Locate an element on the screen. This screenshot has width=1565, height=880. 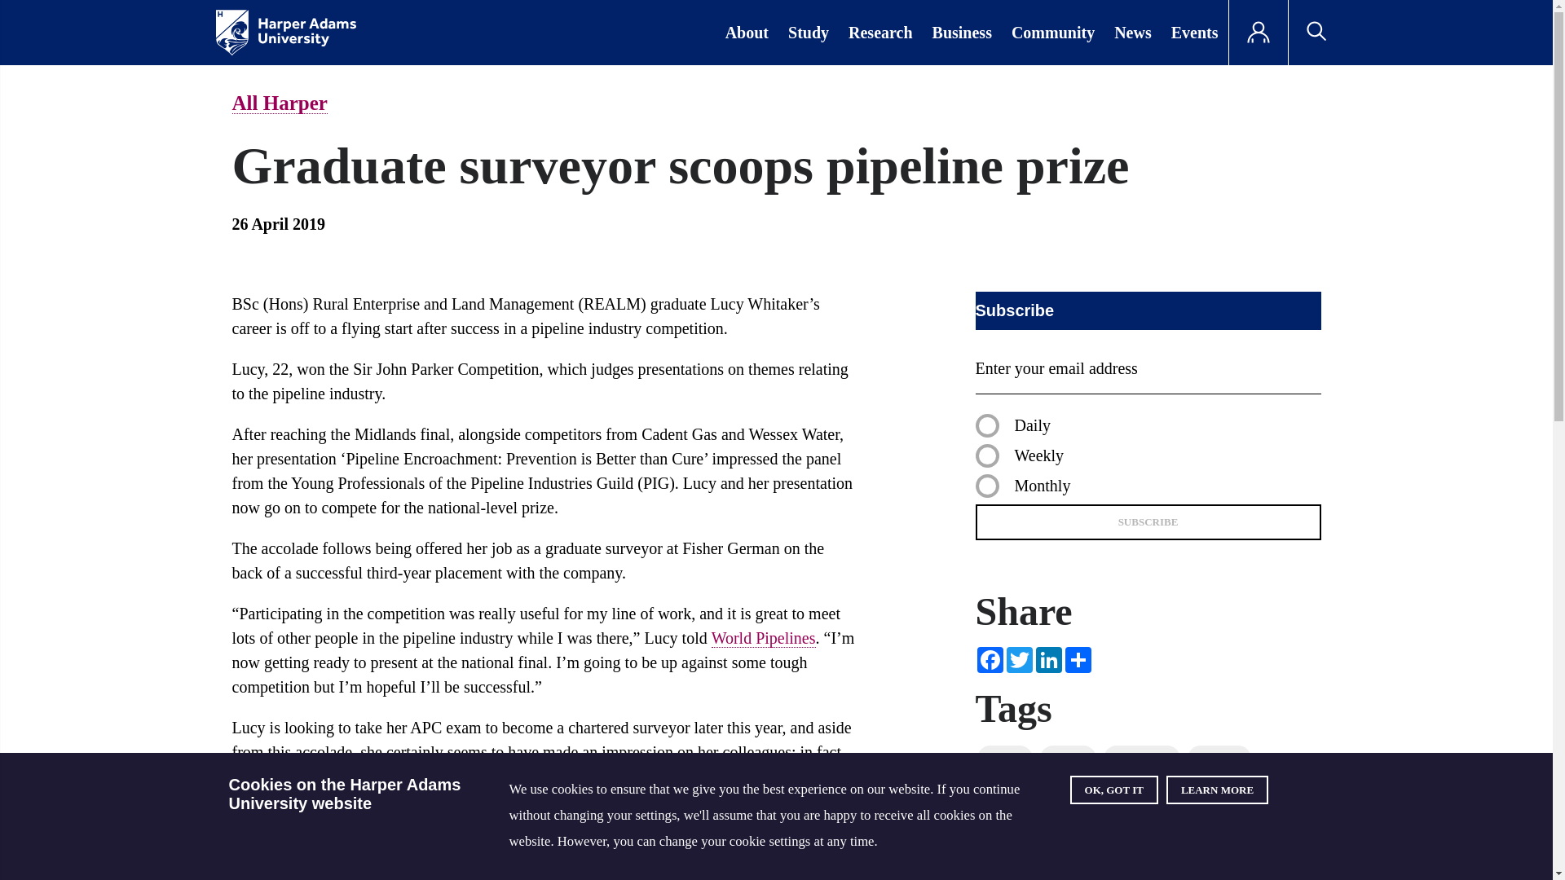
Research is located at coordinates (880, 33).